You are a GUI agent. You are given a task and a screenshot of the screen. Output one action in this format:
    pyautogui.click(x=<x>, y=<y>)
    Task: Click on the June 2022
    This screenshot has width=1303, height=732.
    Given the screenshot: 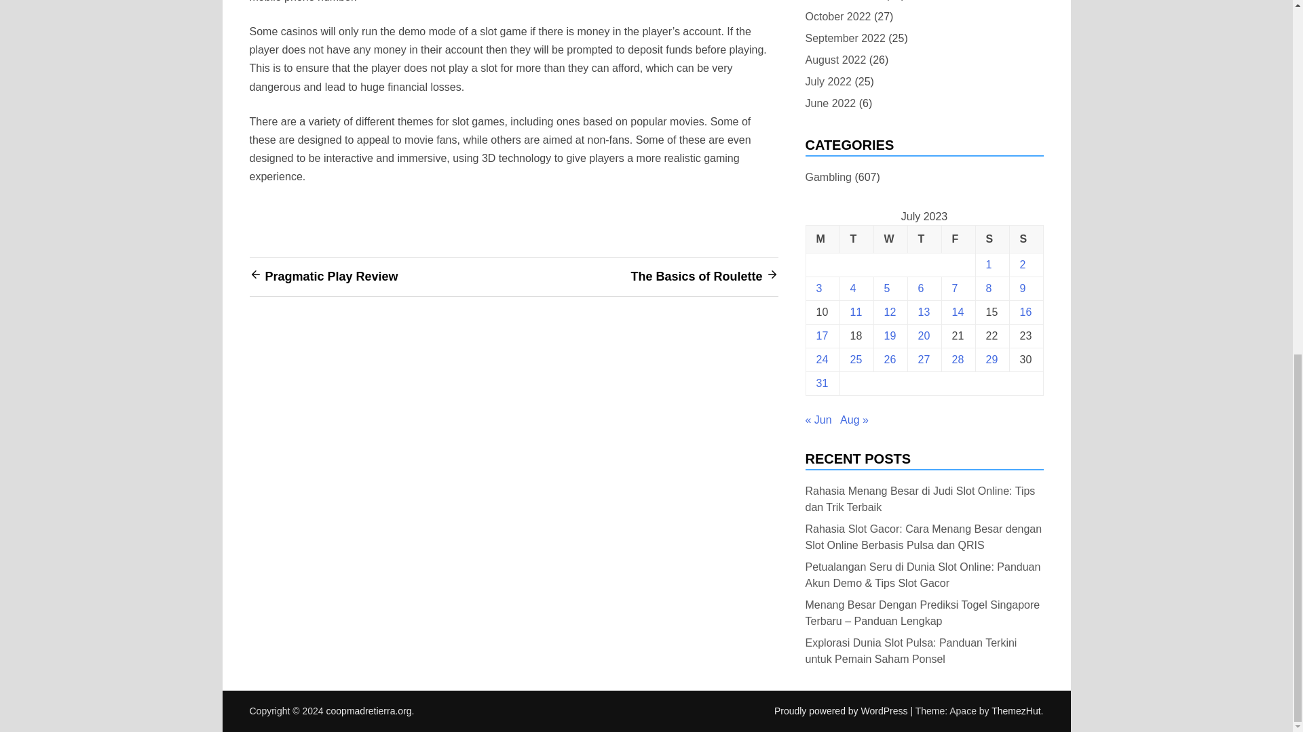 What is the action you would take?
    pyautogui.click(x=831, y=103)
    